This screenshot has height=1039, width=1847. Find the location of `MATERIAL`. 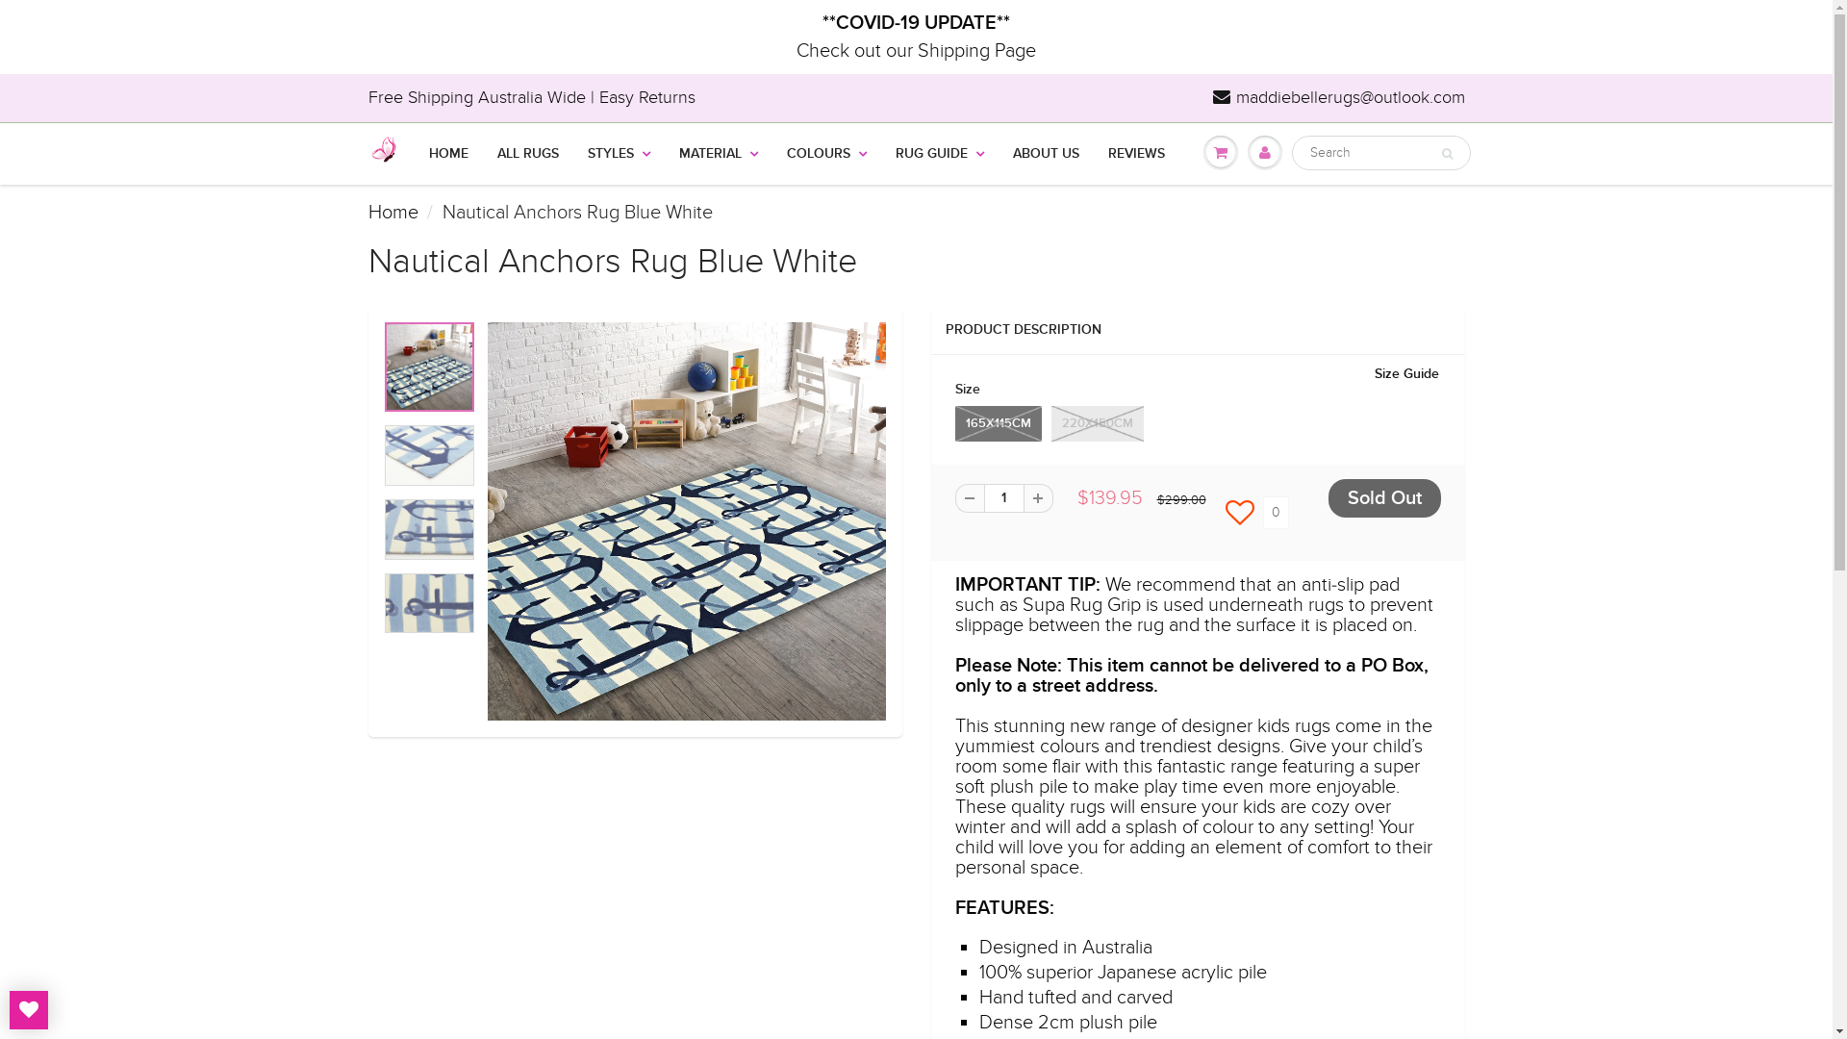

MATERIAL is located at coordinates (718, 154).